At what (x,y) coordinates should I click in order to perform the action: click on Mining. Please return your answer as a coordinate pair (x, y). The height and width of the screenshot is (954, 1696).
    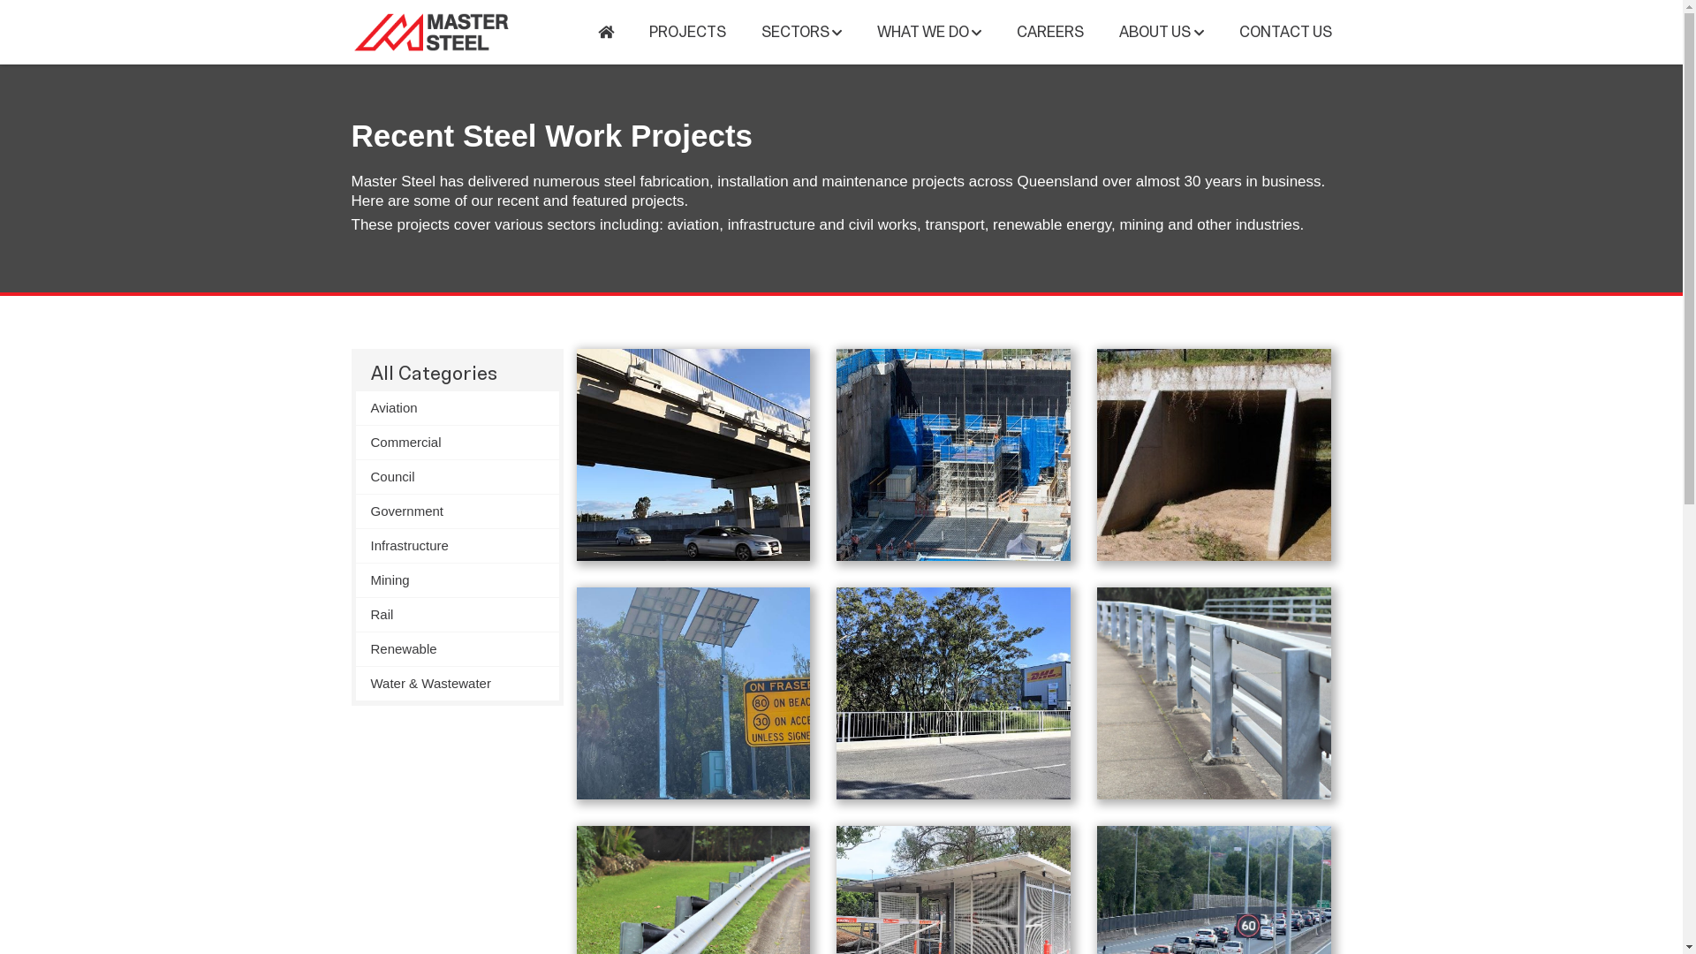
    Looking at the image, I should click on (457, 580).